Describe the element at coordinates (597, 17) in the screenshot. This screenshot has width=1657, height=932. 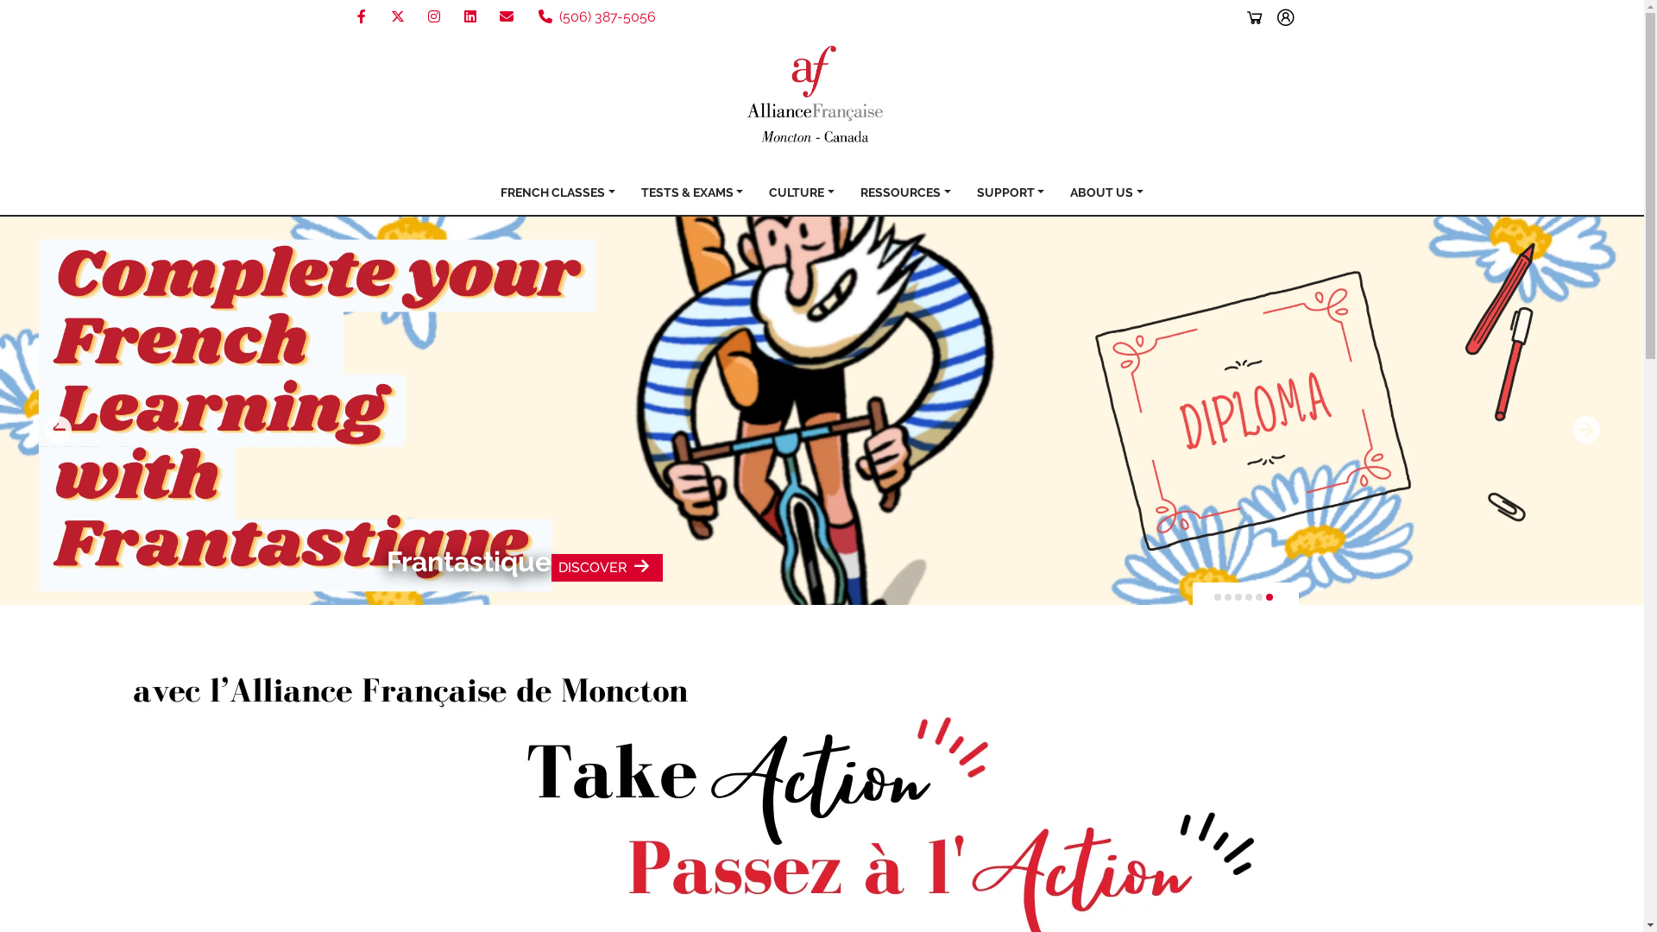
I see `(506) 387-5056` at that location.